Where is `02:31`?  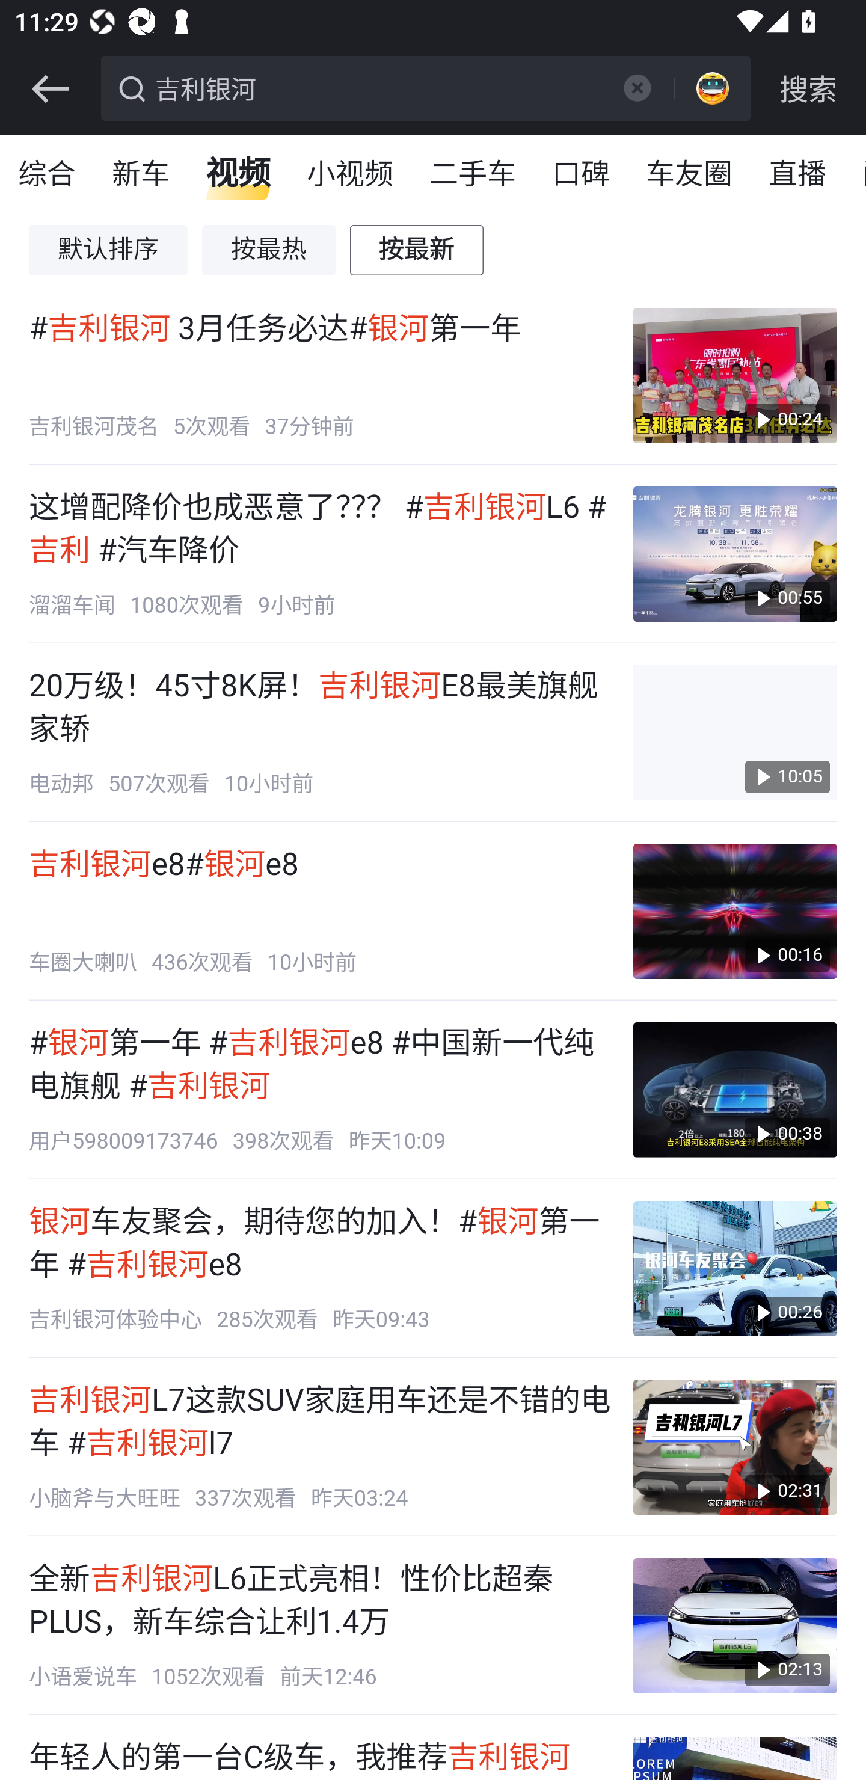
02:31 is located at coordinates (735, 1447).